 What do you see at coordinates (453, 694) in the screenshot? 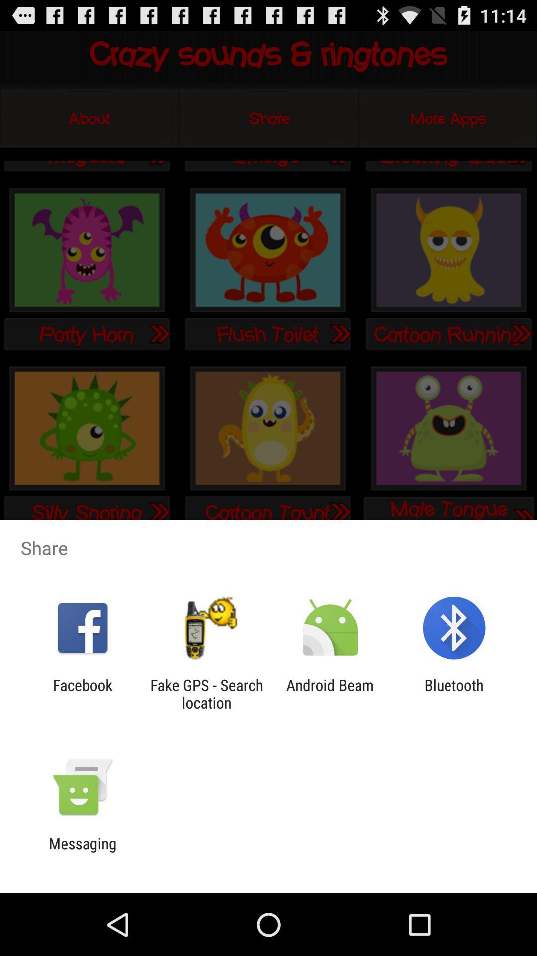
I see `press item to the right of android beam icon` at bounding box center [453, 694].